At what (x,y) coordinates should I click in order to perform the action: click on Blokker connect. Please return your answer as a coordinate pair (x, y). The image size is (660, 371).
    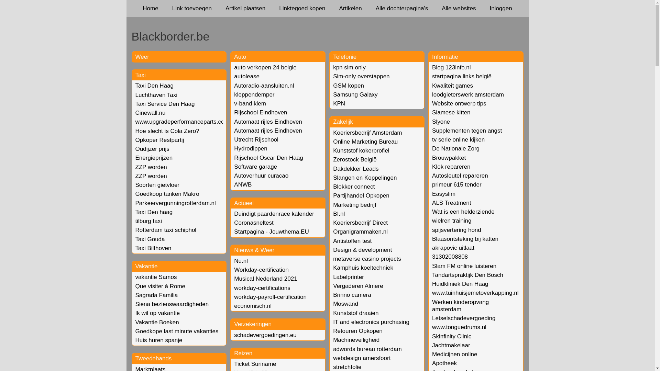
    Looking at the image, I should click on (354, 187).